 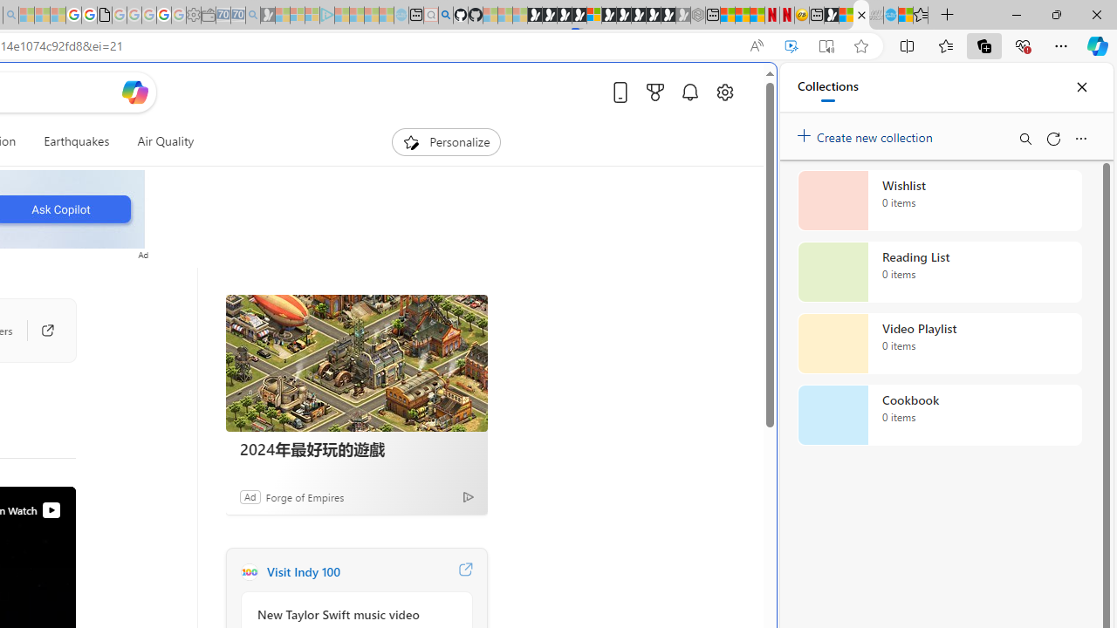 What do you see at coordinates (38, 330) in the screenshot?
I see `Go to publisher's site` at bounding box center [38, 330].